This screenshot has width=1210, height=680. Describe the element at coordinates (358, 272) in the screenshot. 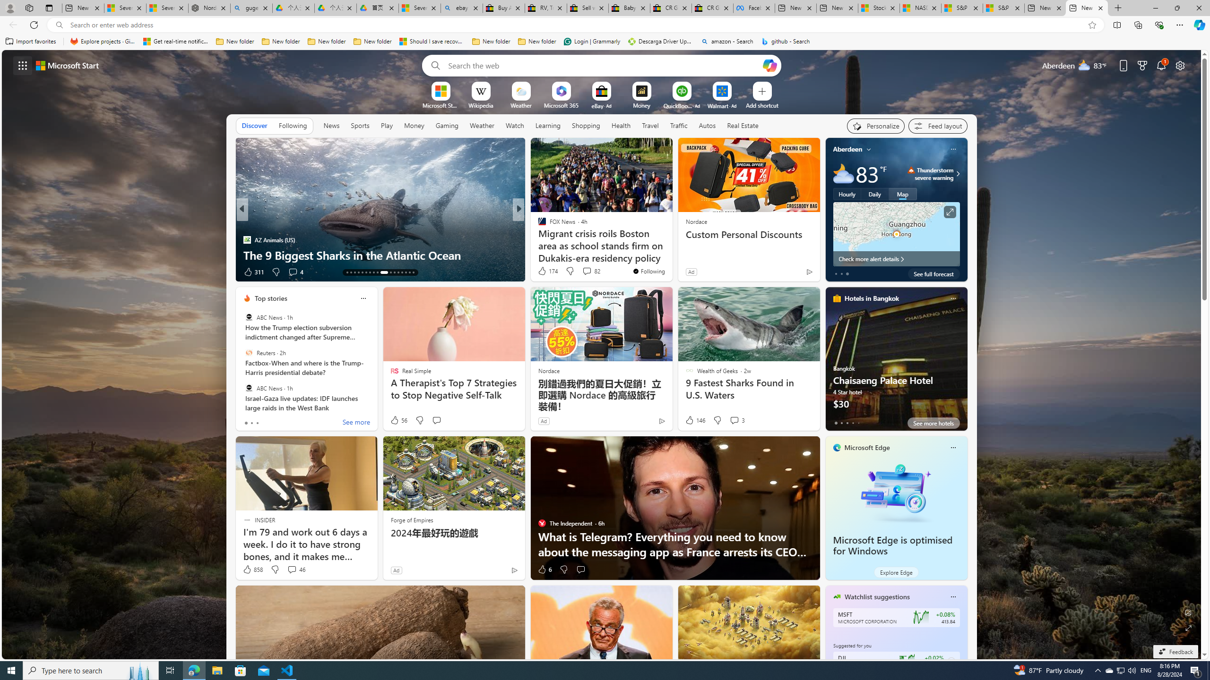

I see `AutomationID: tab-16` at that location.